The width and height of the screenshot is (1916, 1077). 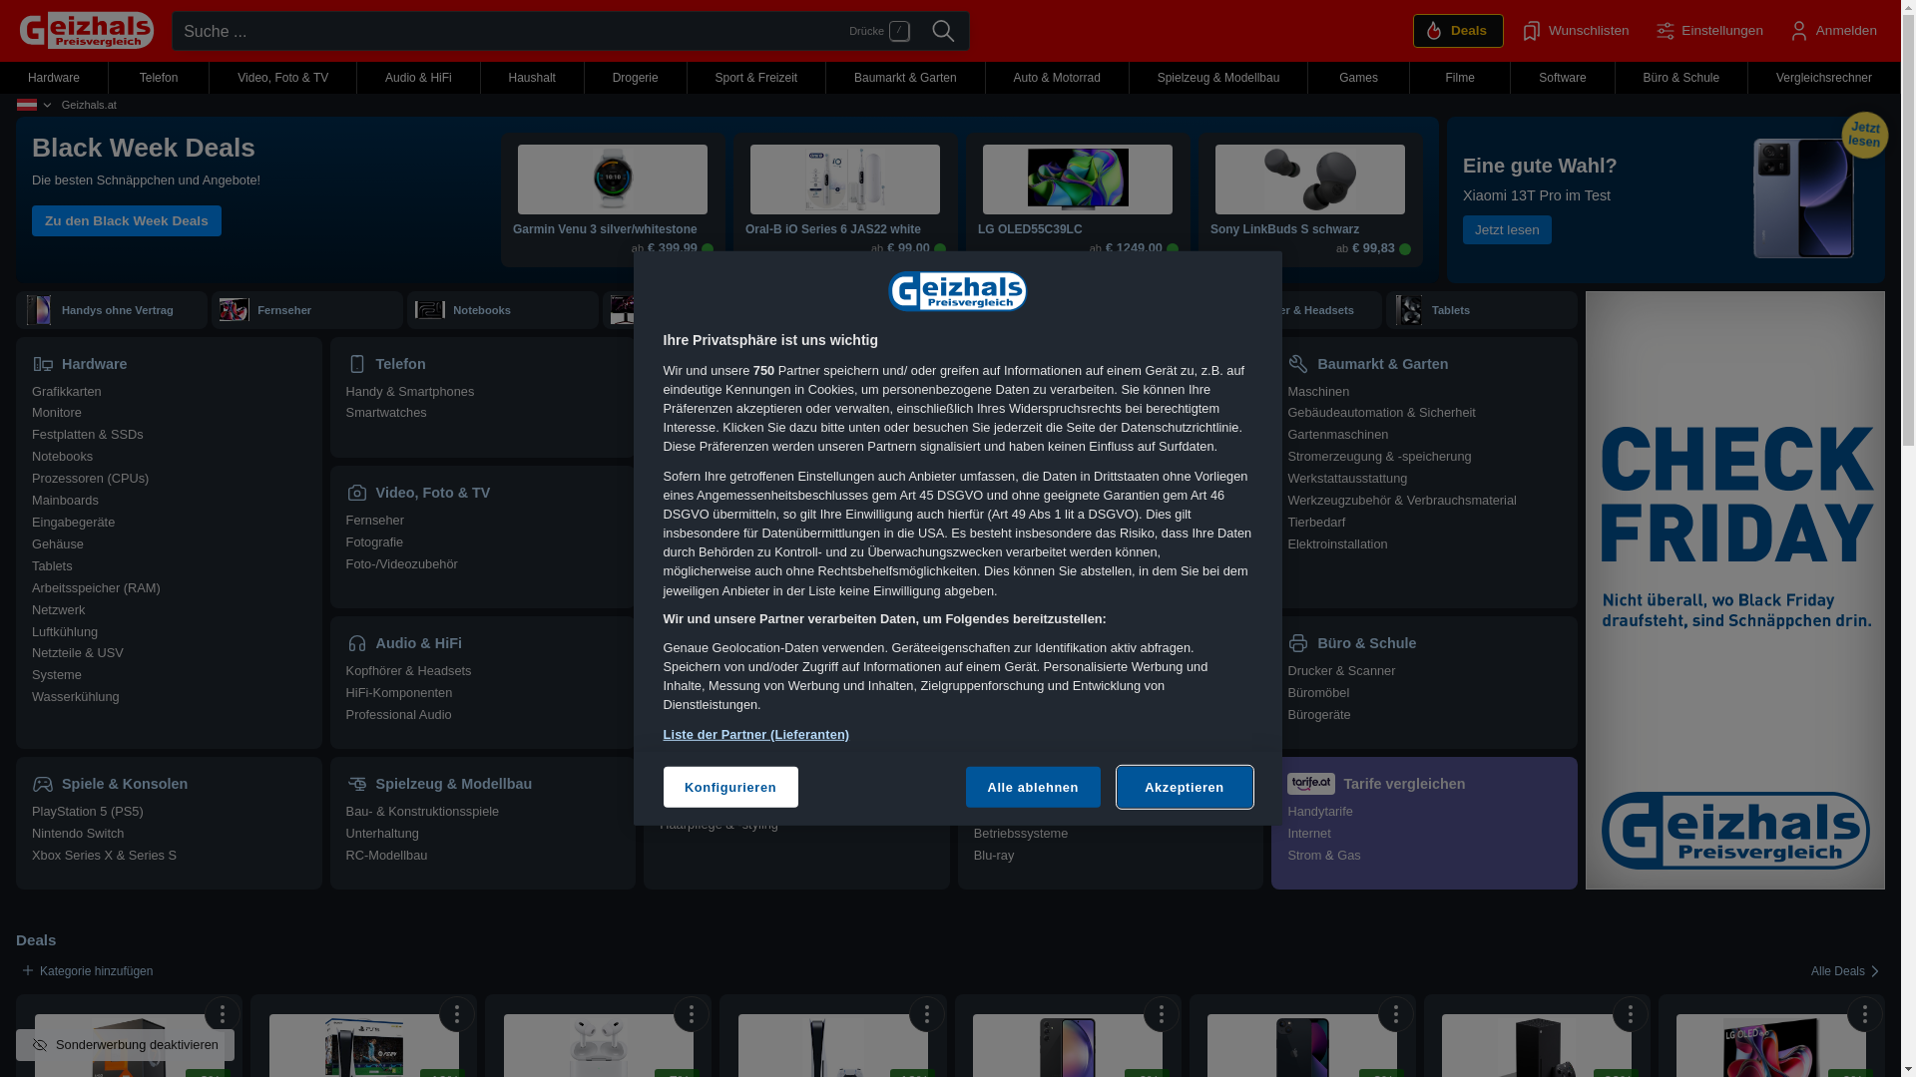 I want to click on Games, so click(x=1359, y=78).